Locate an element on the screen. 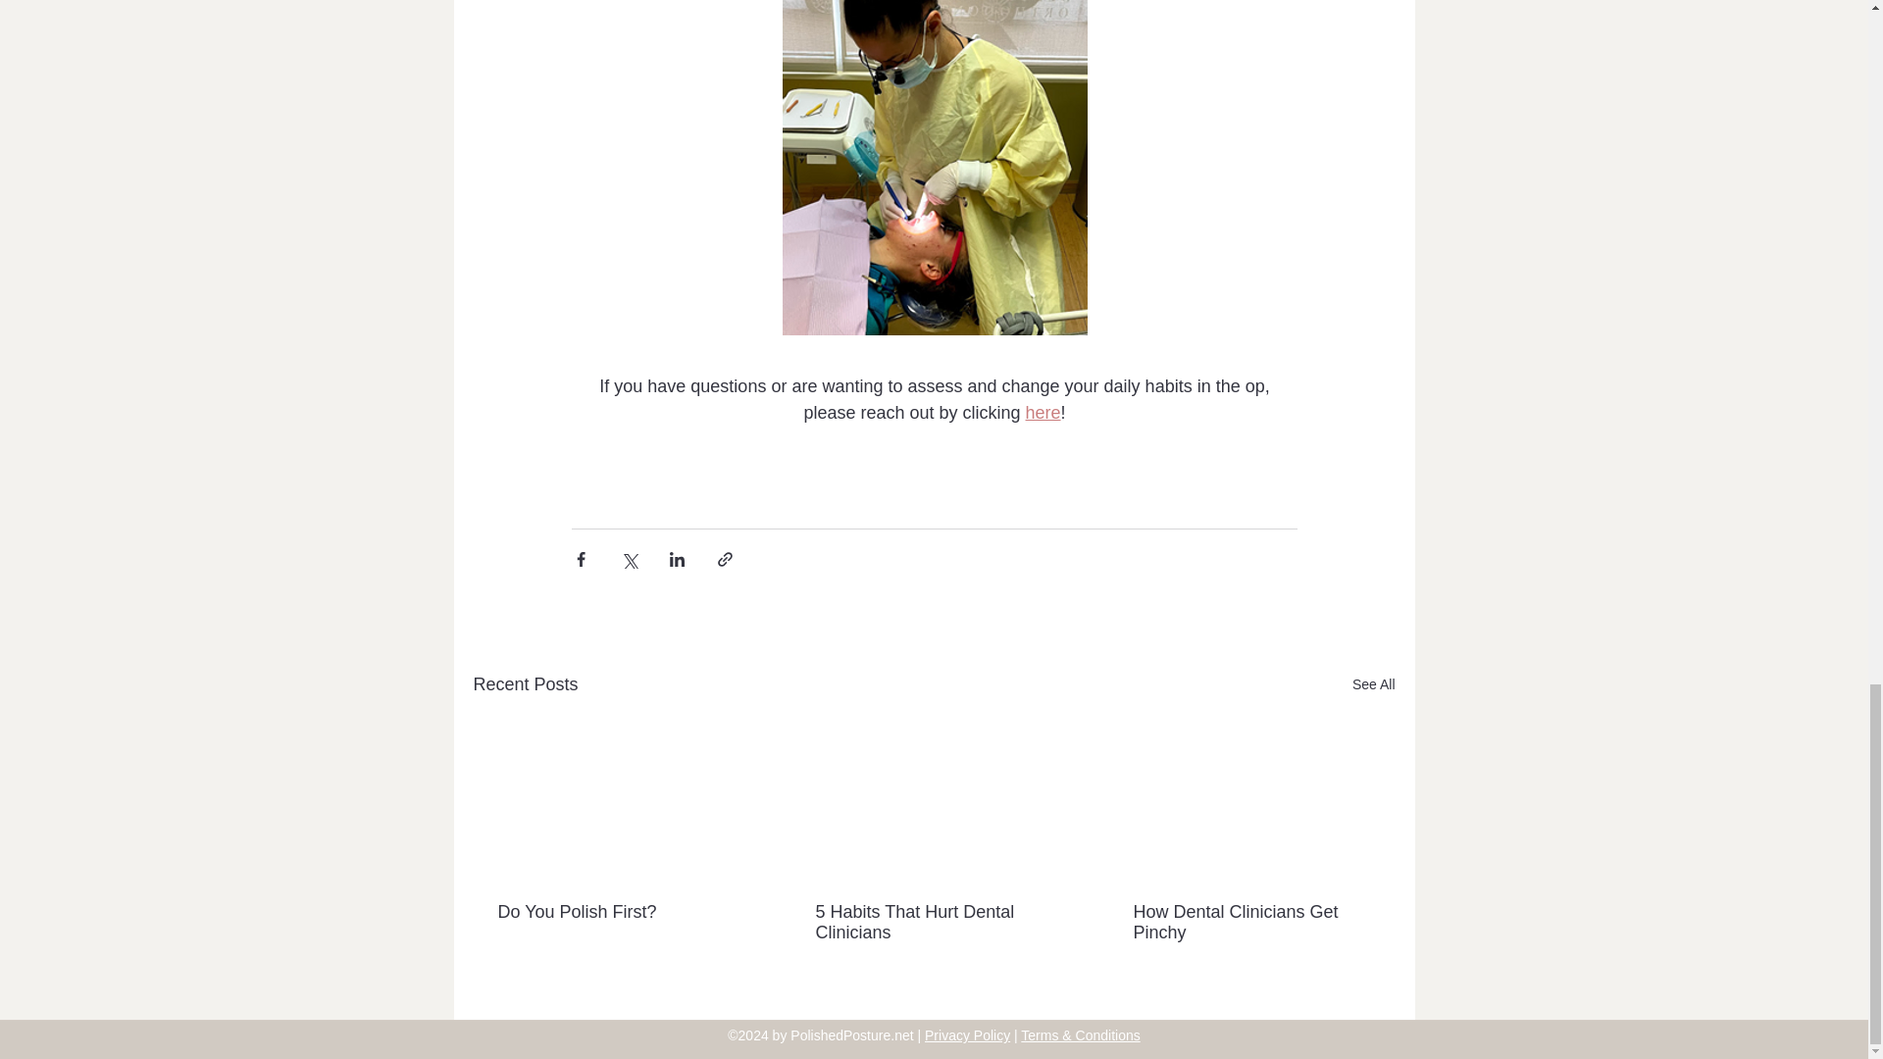 The width and height of the screenshot is (1883, 1059). 5 Habits That Hurt Dental Clinicians is located at coordinates (933, 923).